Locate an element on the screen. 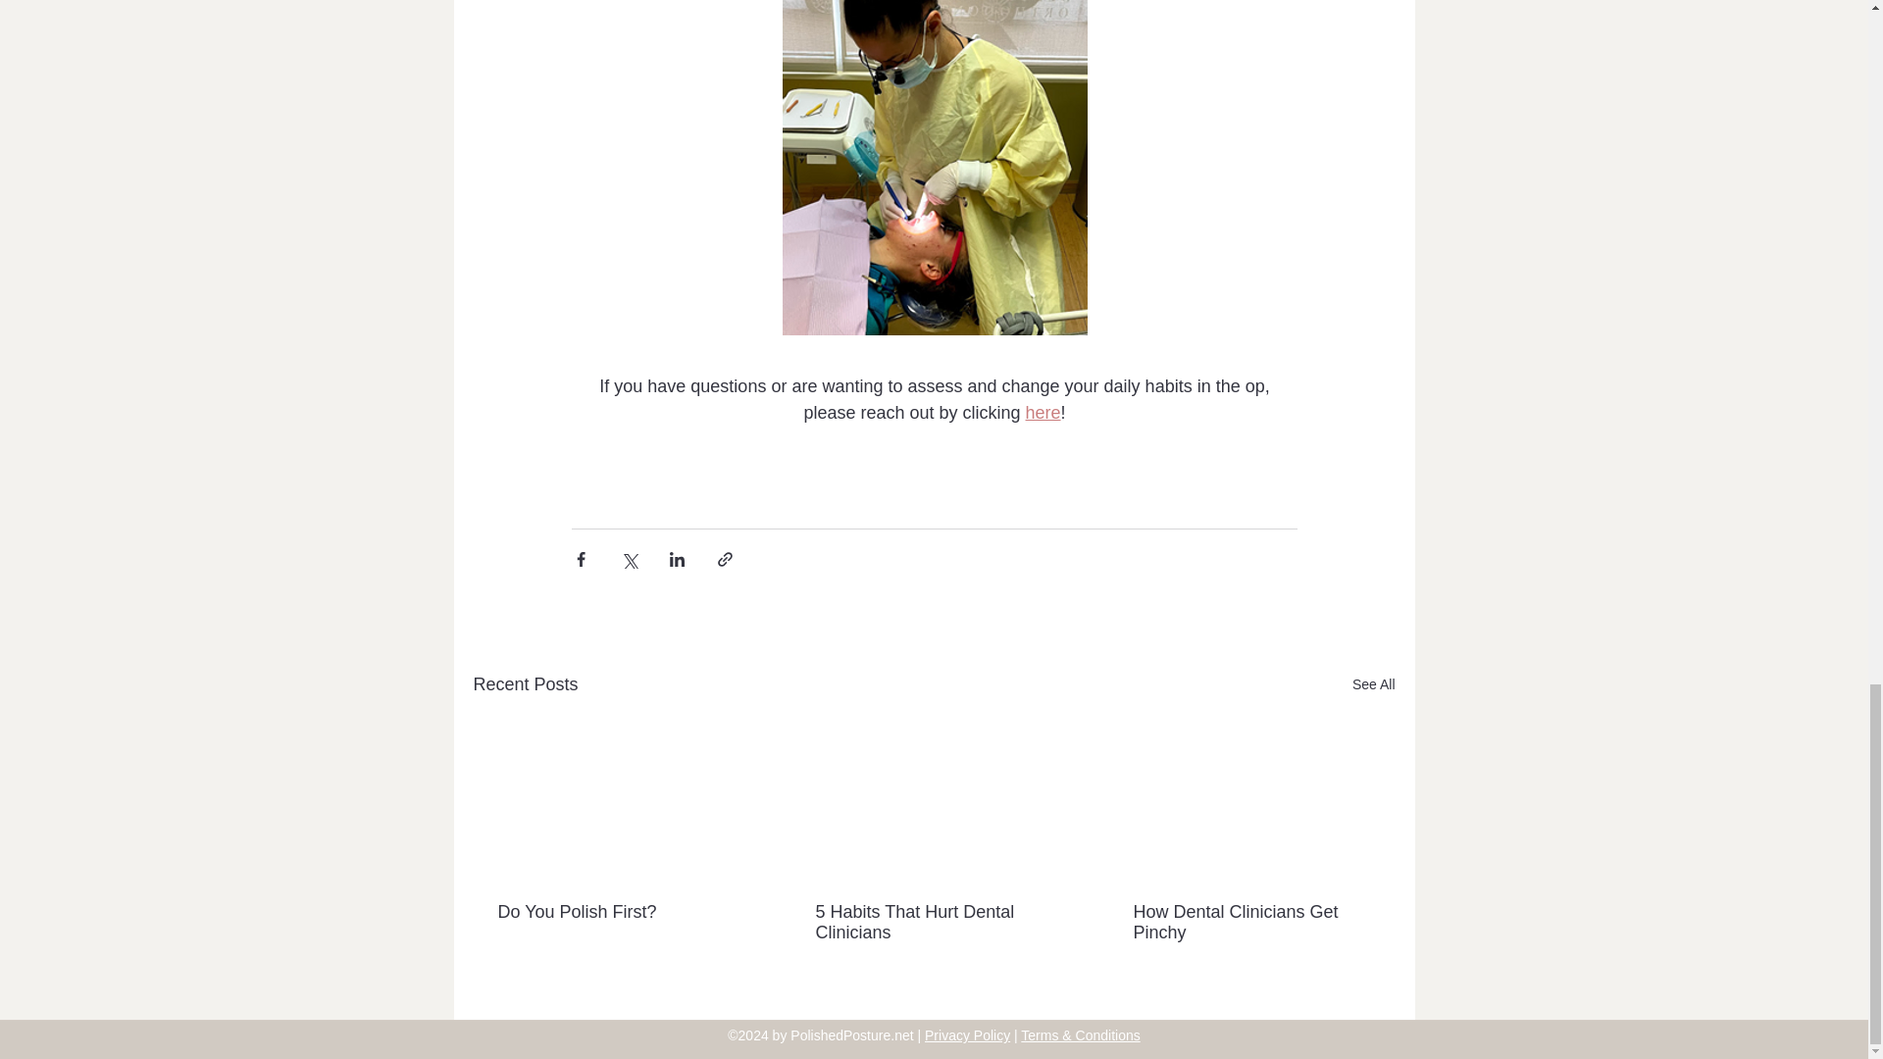 The width and height of the screenshot is (1883, 1059). 5 Habits That Hurt Dental Clinicians is located at coordinates (933, 923).